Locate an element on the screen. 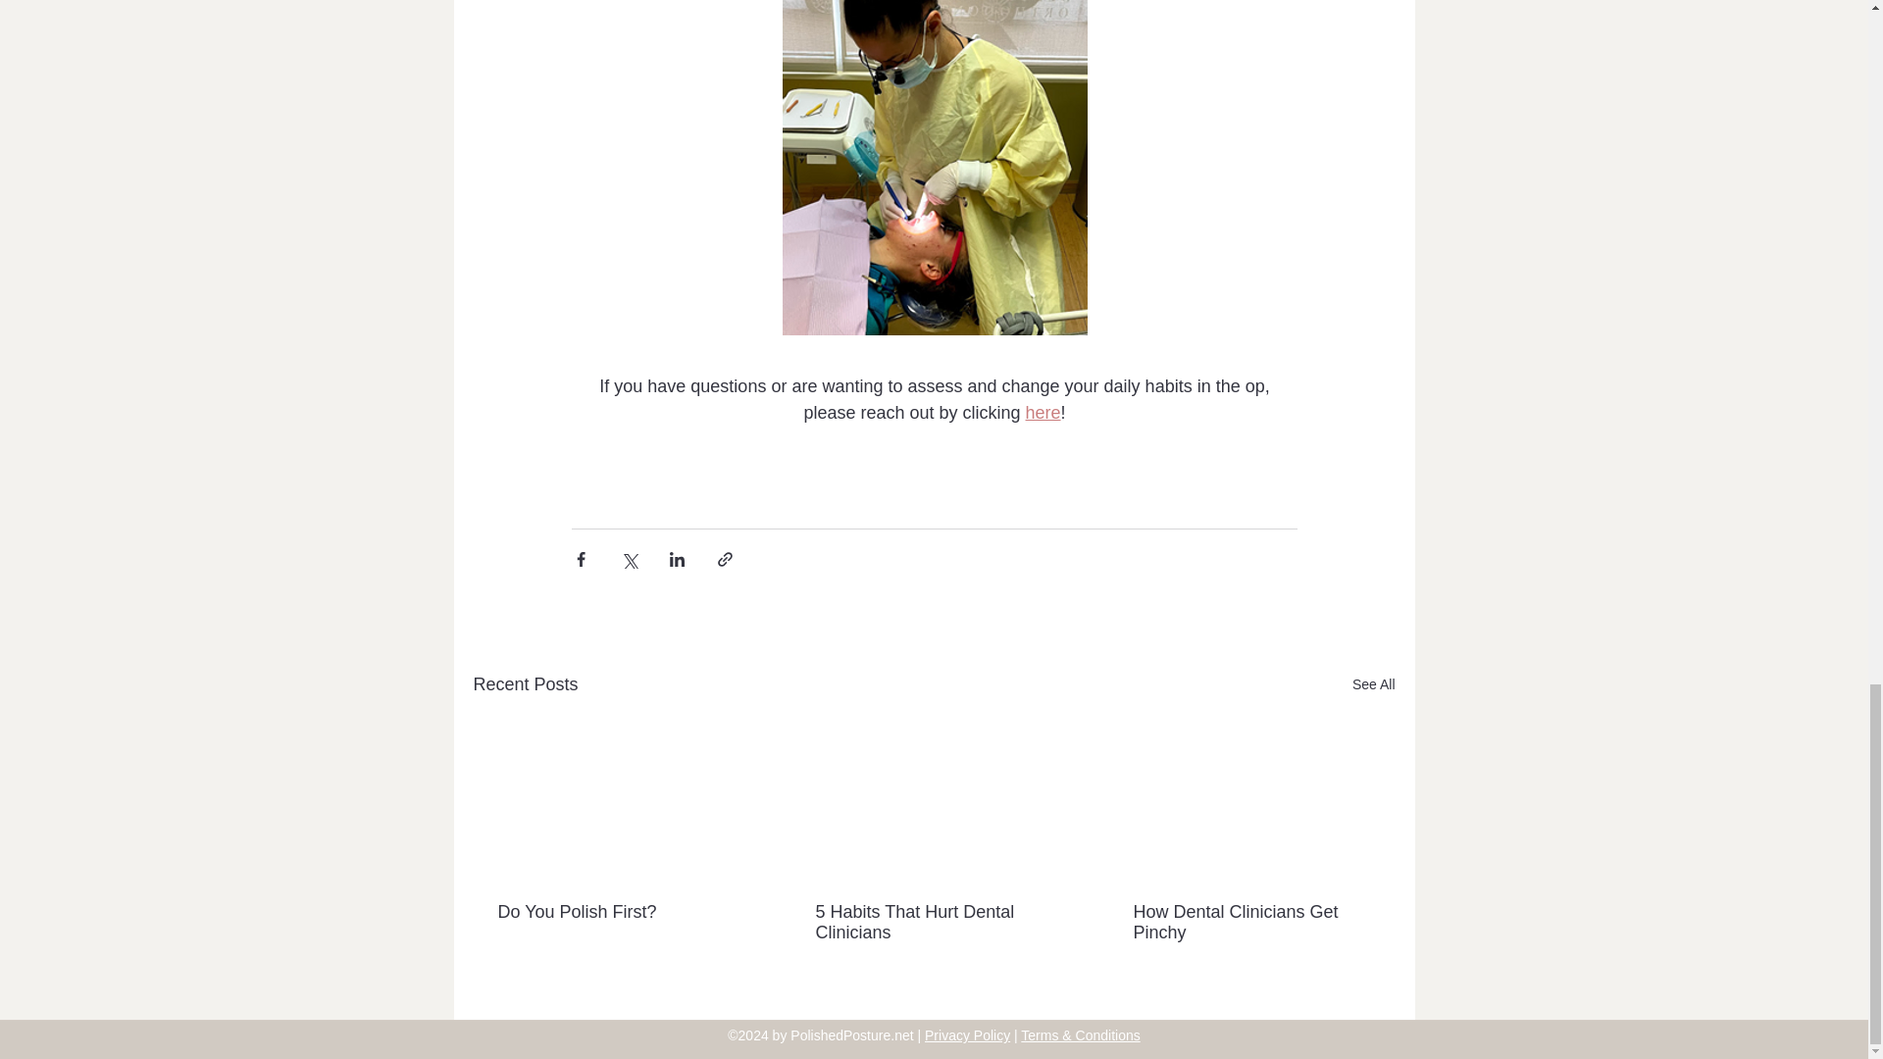 The width and height of the screenshot is (1883, 1059). 5 Habits That Hurt Dental Clinicians is located at coordinates (933, 923).